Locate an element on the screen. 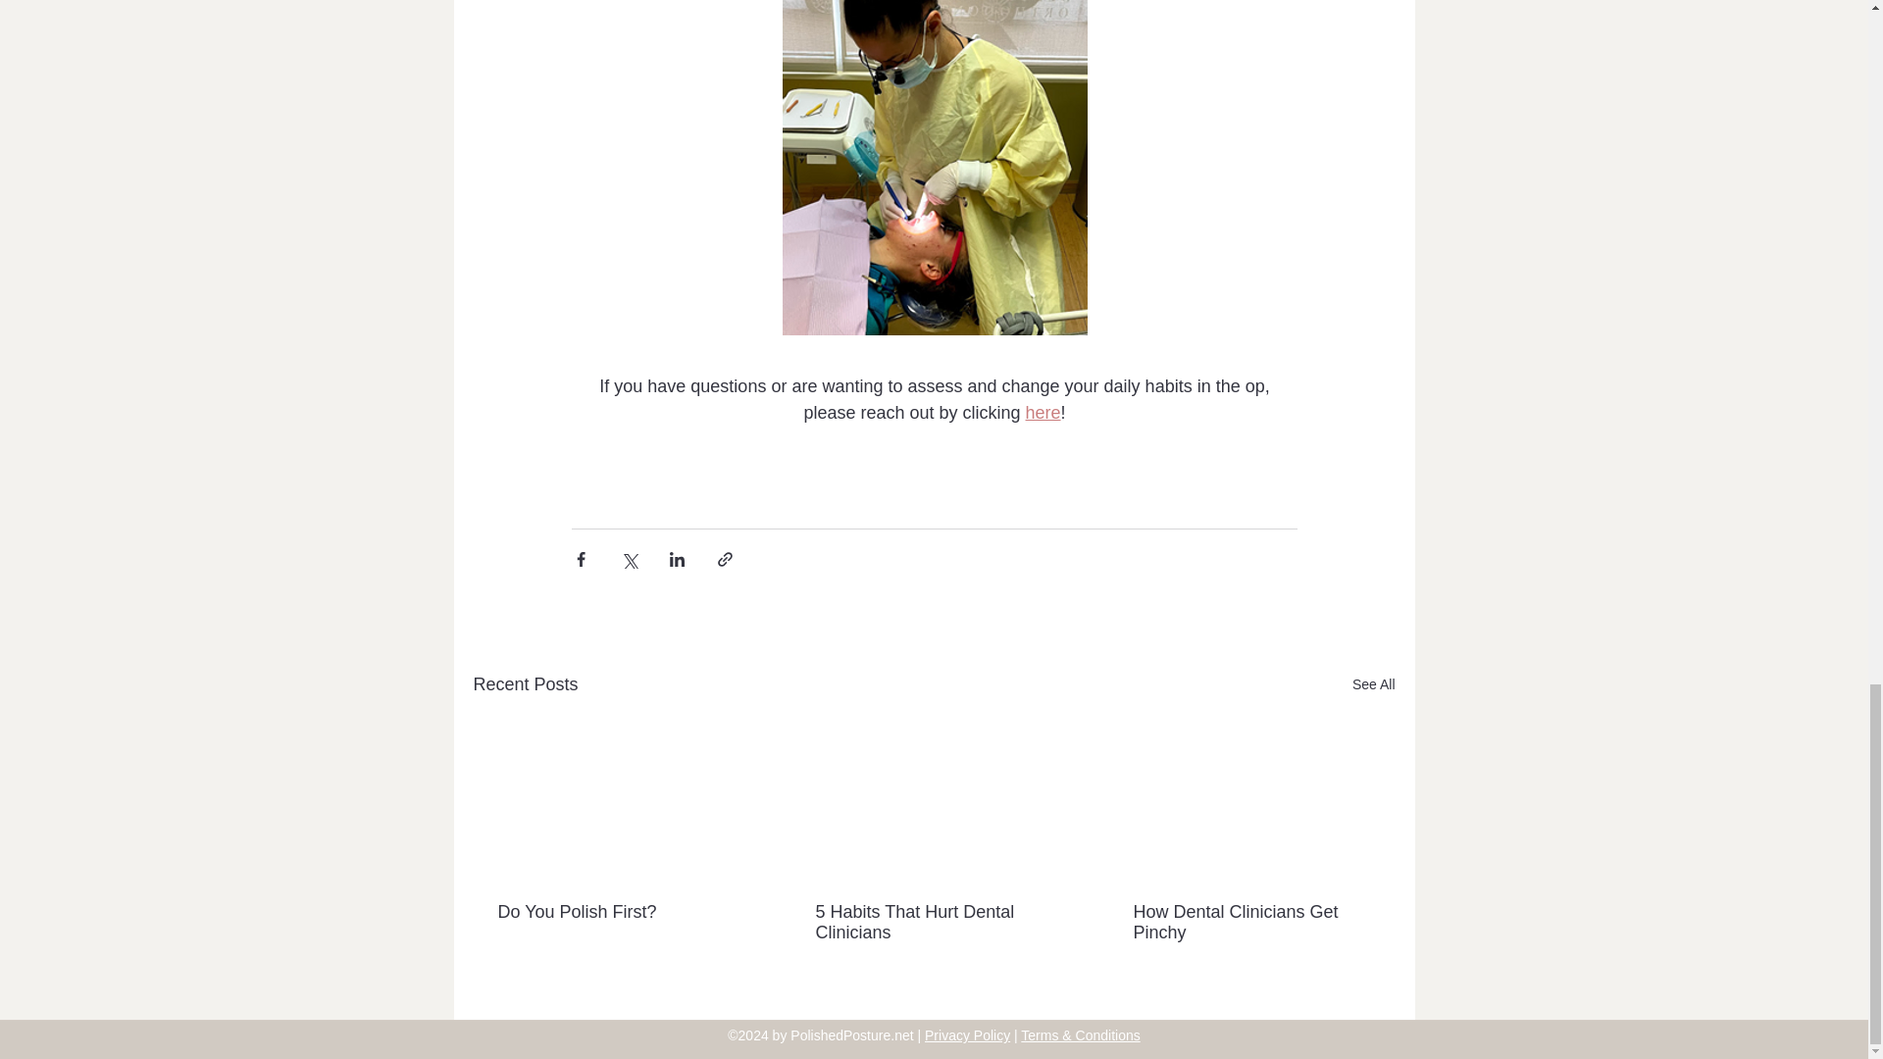 The width and height of the screenshot is (1883, 1059). 5 Habits That Hurt Dental Clinicians is located at coordinates (933, 923).